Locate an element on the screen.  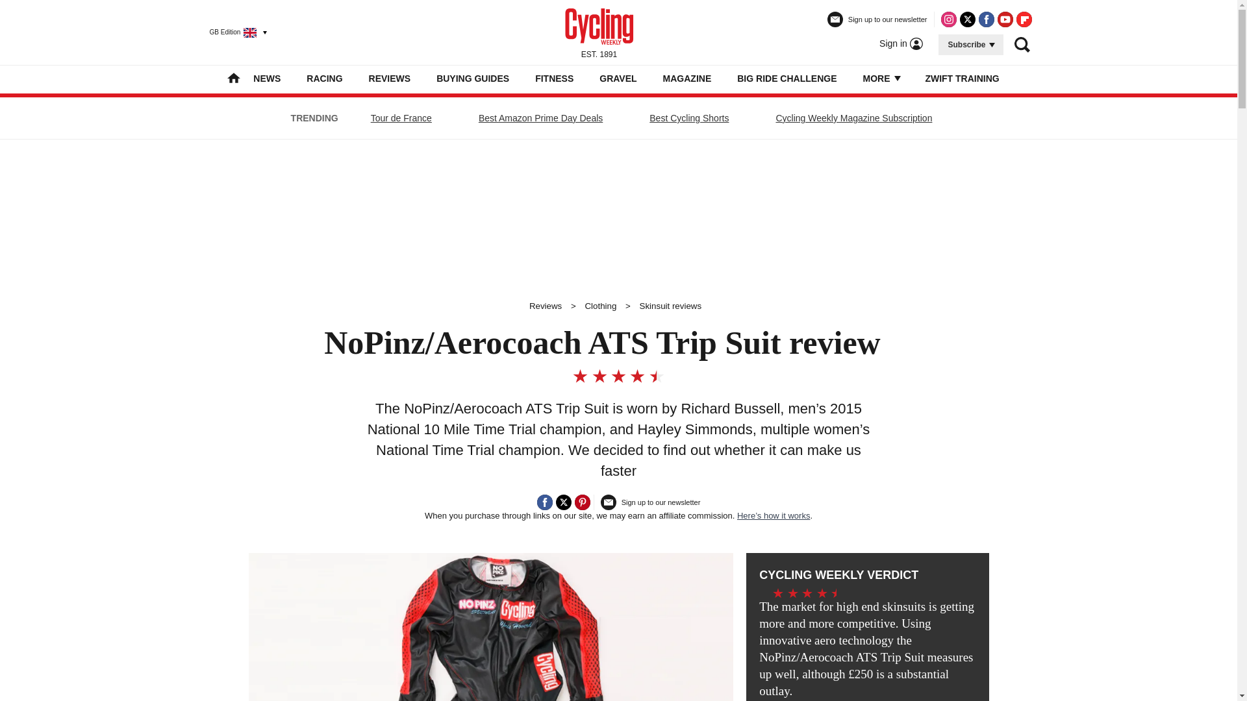
Best Amazon Prime Day Deals is located at coordinates (540, 118).